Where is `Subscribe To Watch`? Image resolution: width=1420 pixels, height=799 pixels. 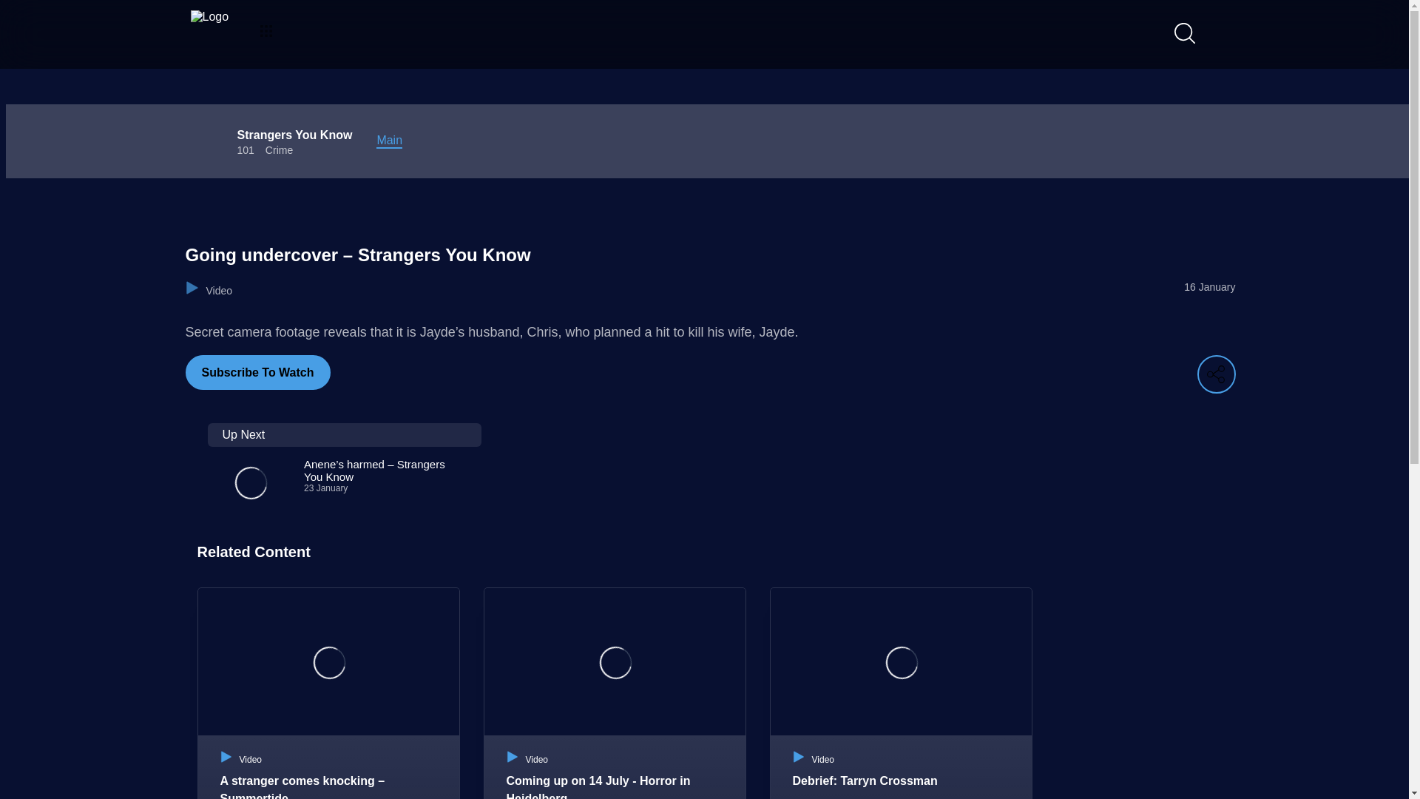
Subscribe To Watch is located at coordinates (257, 372).